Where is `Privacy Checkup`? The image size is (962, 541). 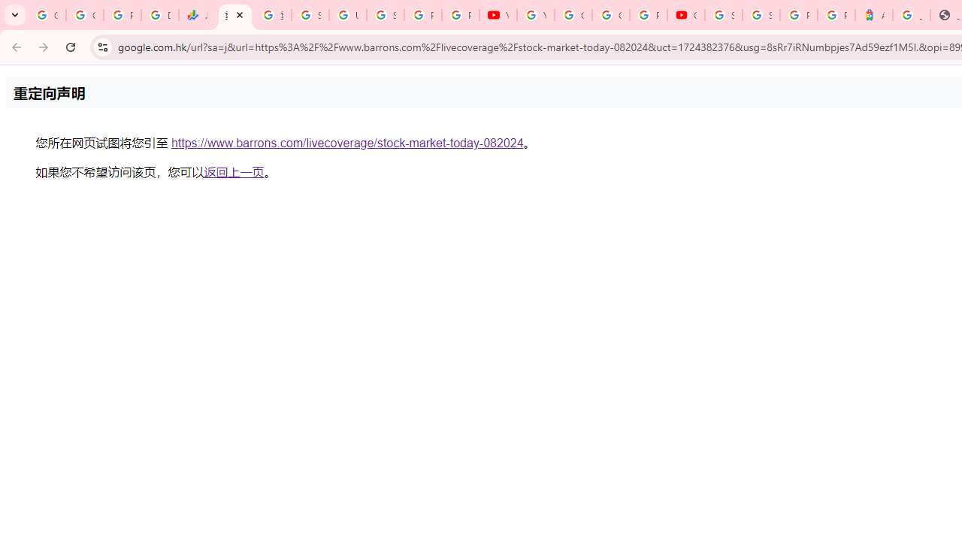
Privacy Checkup is located at coordinates (460, 15).